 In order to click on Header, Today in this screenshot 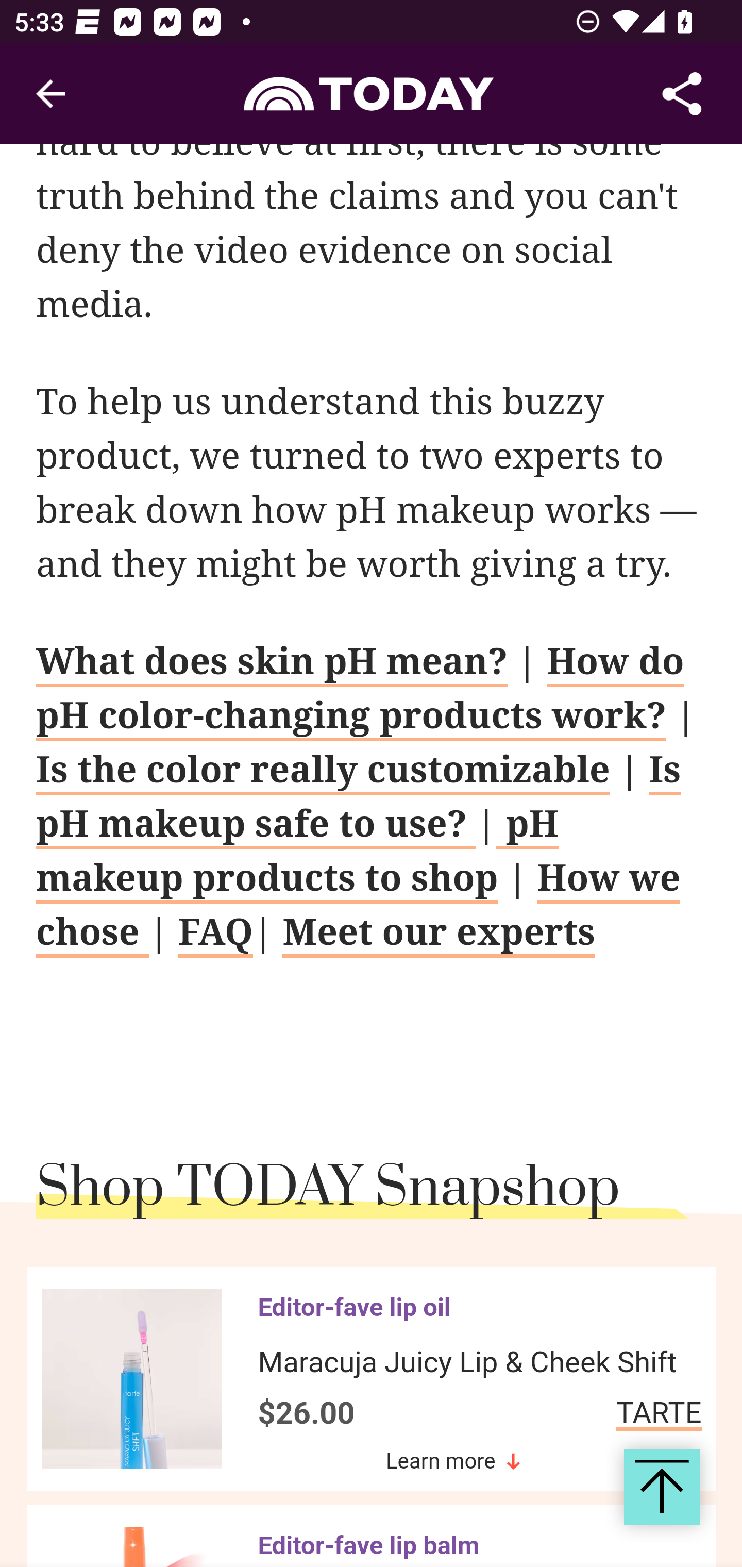, I will do `click(371, 93)`.